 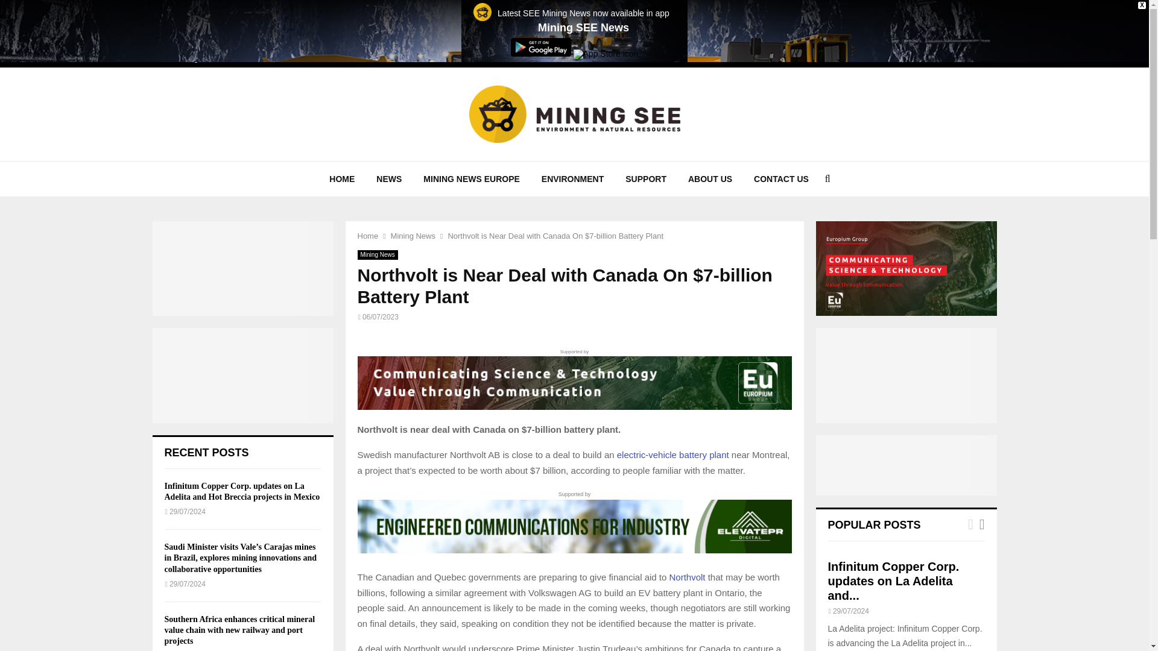 What do you see at coordinates (687, 577) in the screenshot?
I see `Northvolt` at bounding box center [687, 577].